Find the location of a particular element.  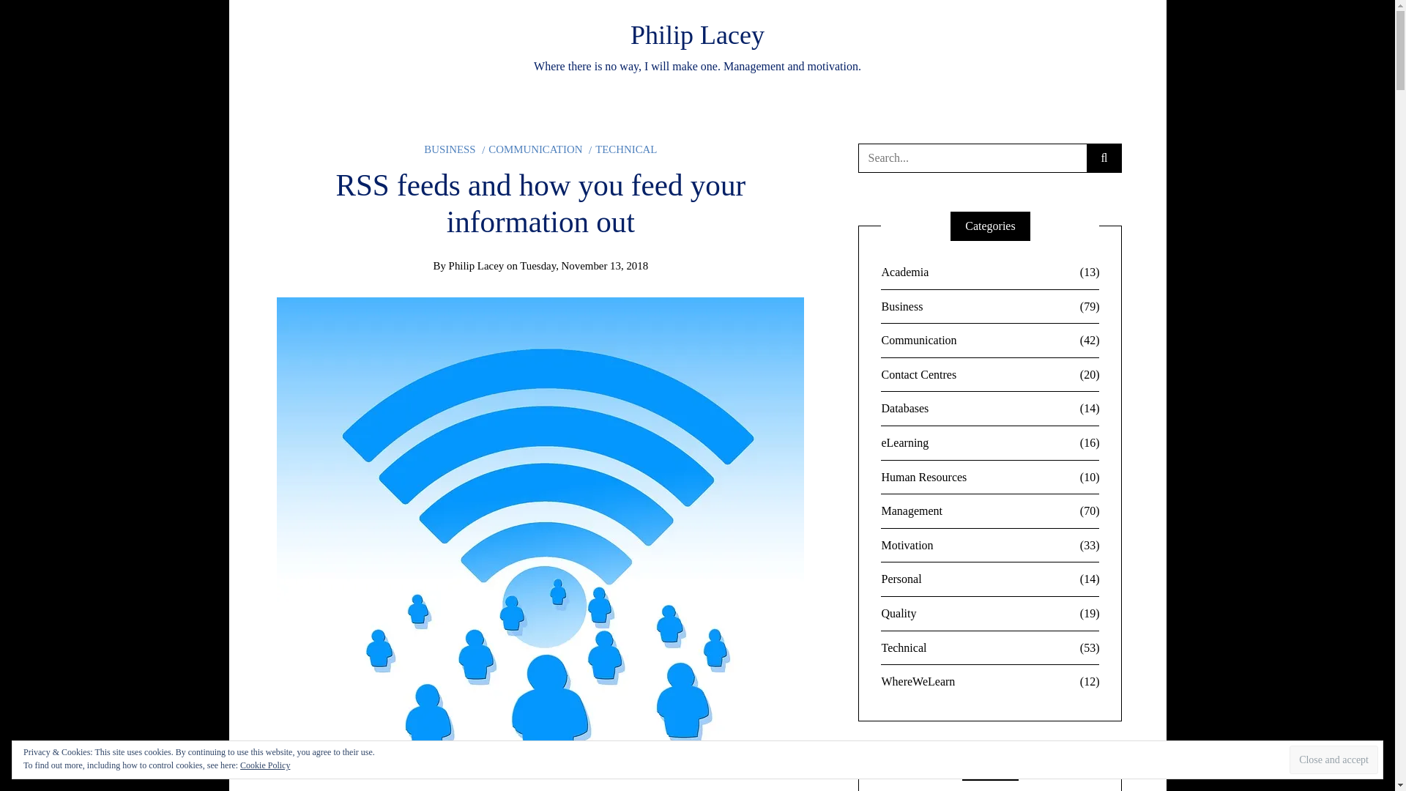

TECHNICAL is located at coordinates (622, 149).